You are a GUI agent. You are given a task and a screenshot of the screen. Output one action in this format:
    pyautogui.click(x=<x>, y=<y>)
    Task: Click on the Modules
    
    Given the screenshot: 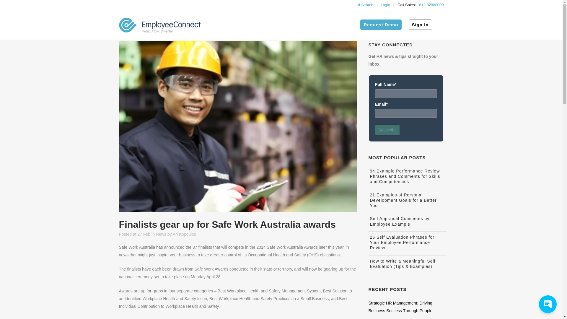 What is the action you would take?
    pyautogui.click(x=234, y=25)
    